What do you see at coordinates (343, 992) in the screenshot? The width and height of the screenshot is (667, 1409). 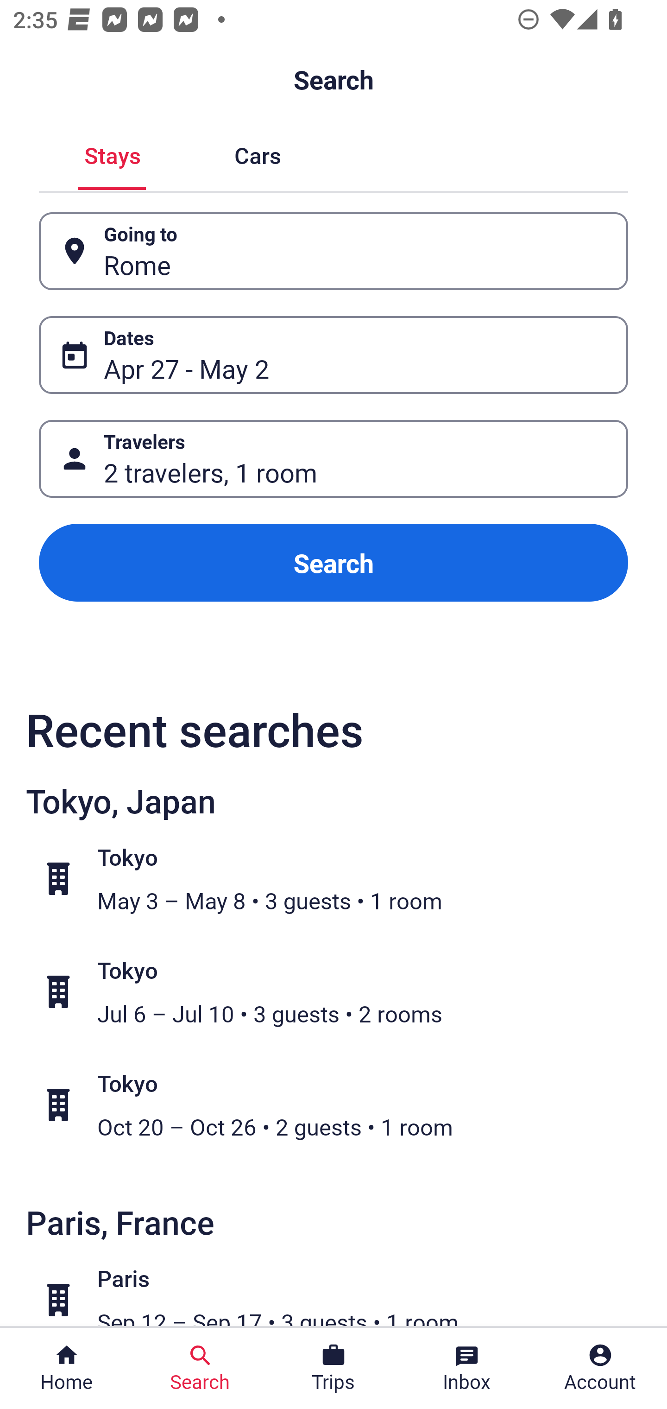 I see `Tokyo Jul 6 – Jul 10 • 3 guests • 2 rooms` at bounding box center [343, 992].